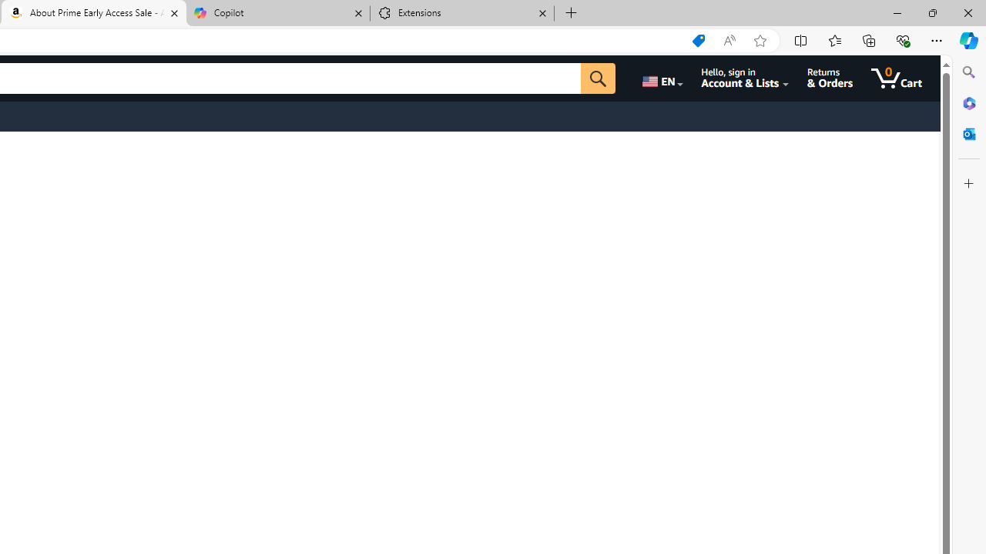 Image resolution: width=986 pixels, height=554 pixels. I want to click on 0 items in cart, so click(897, 78).